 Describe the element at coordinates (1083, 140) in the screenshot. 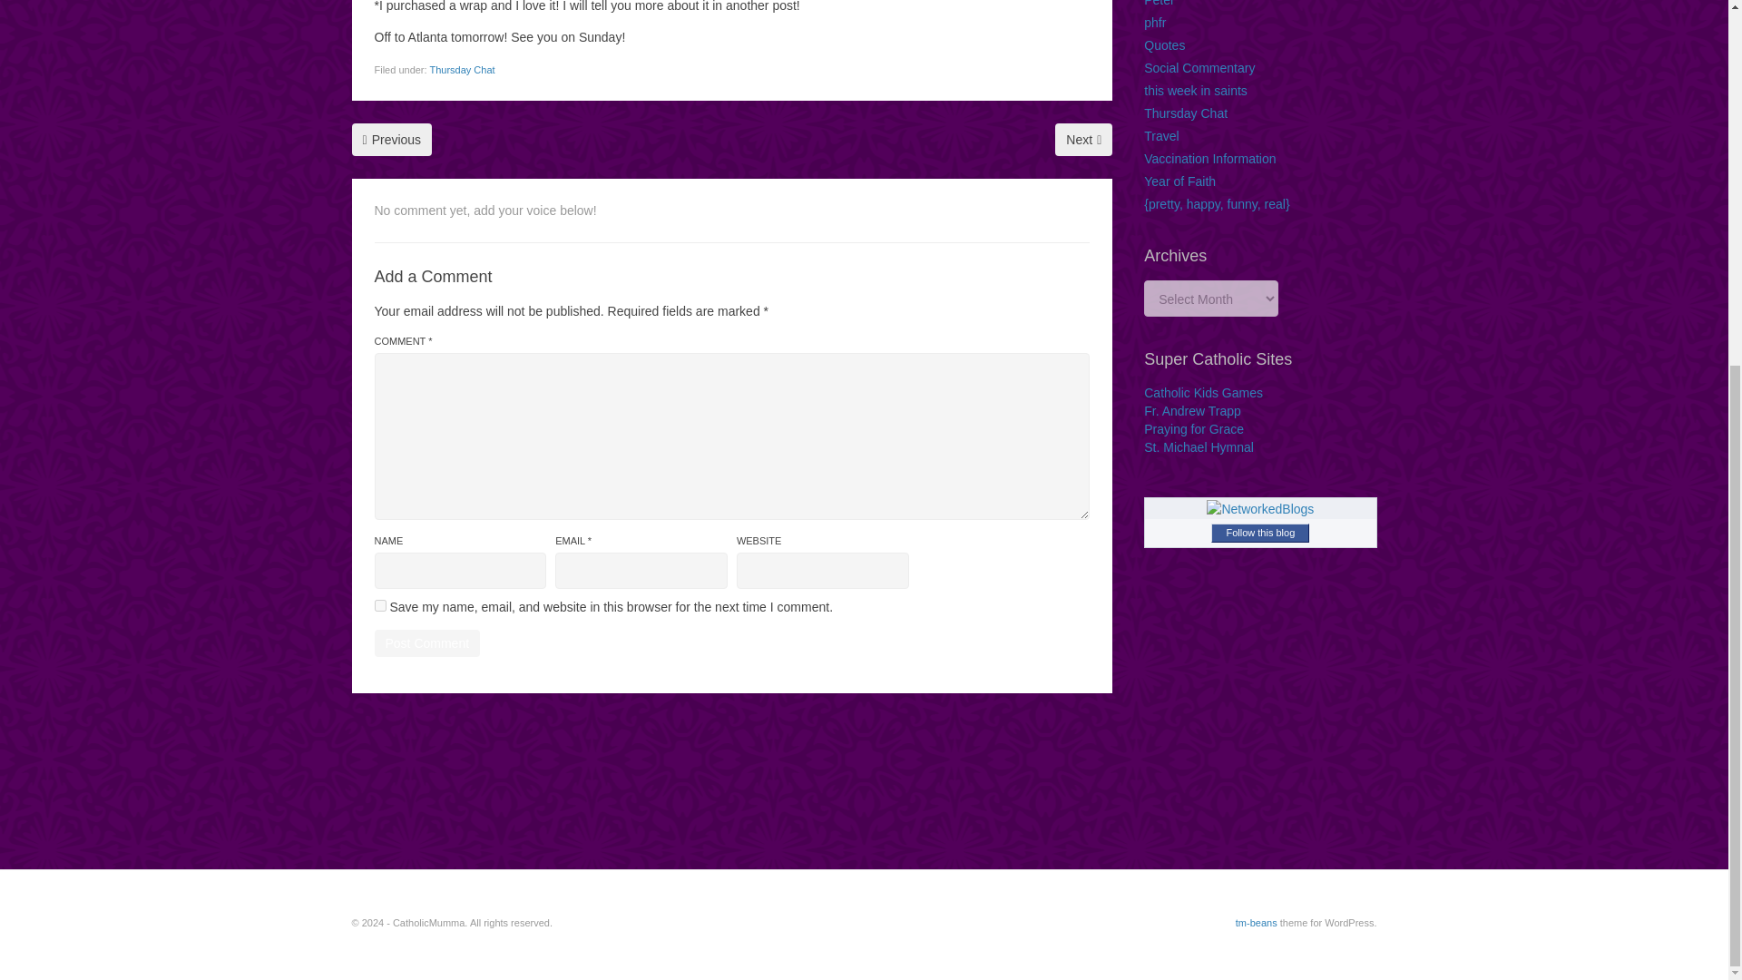

I see `Next` at that location.